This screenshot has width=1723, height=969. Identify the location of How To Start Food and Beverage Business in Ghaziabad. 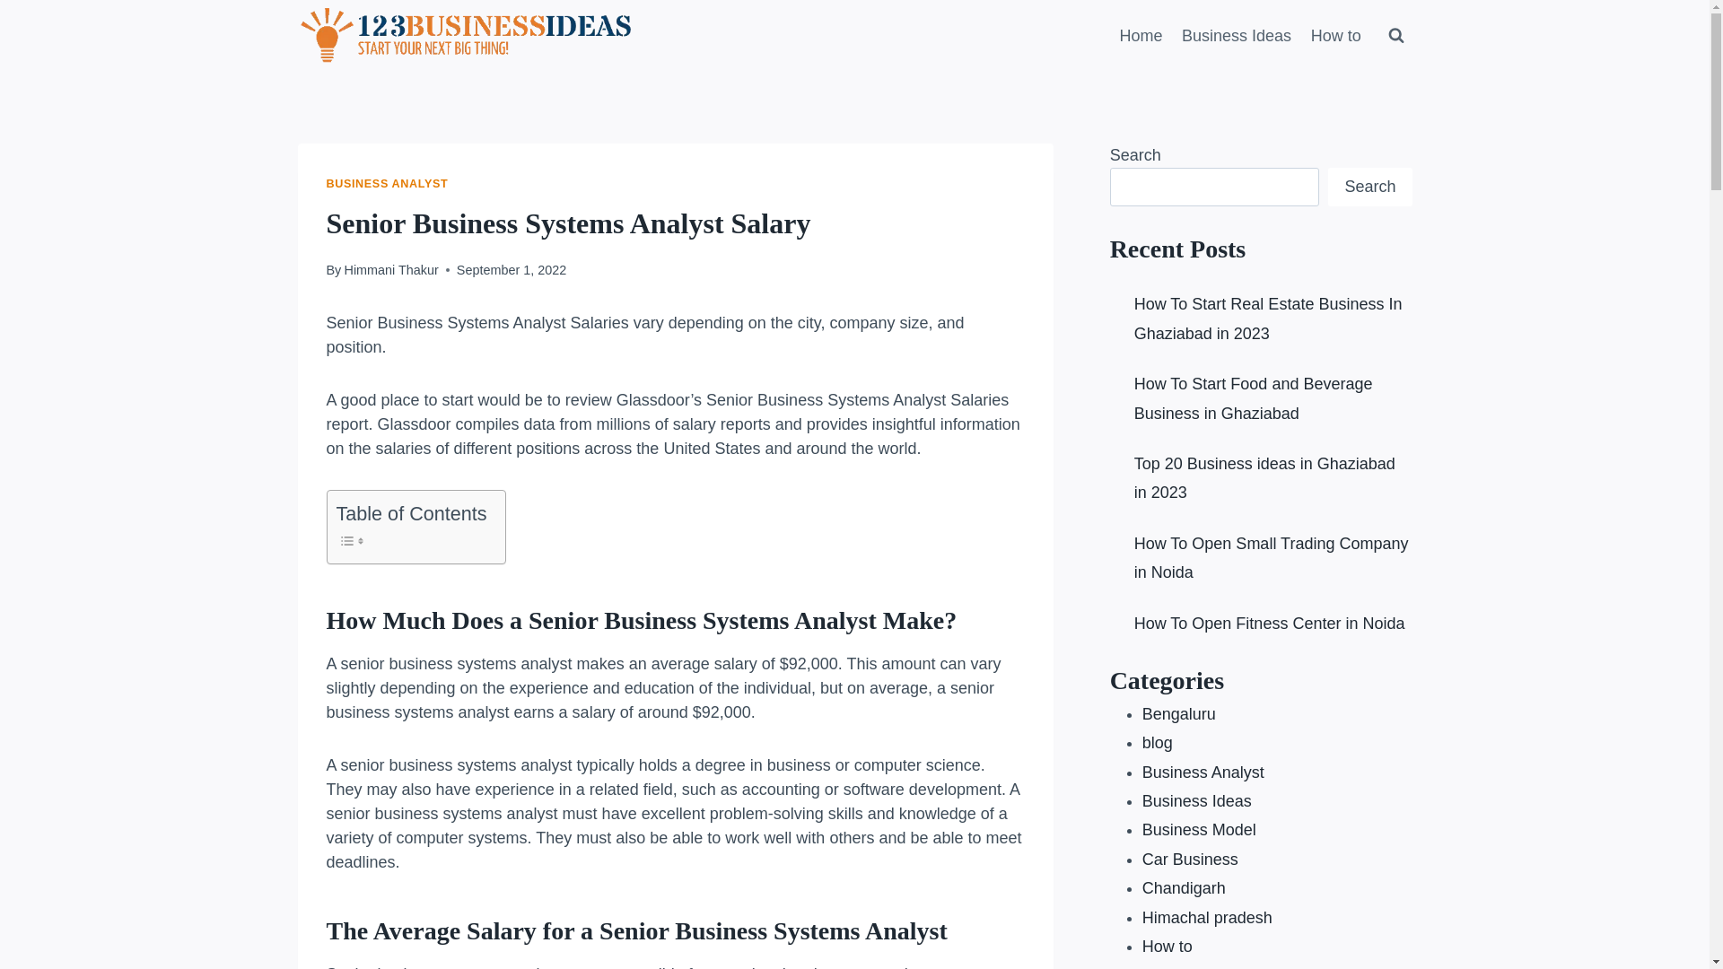
(1254, 398).